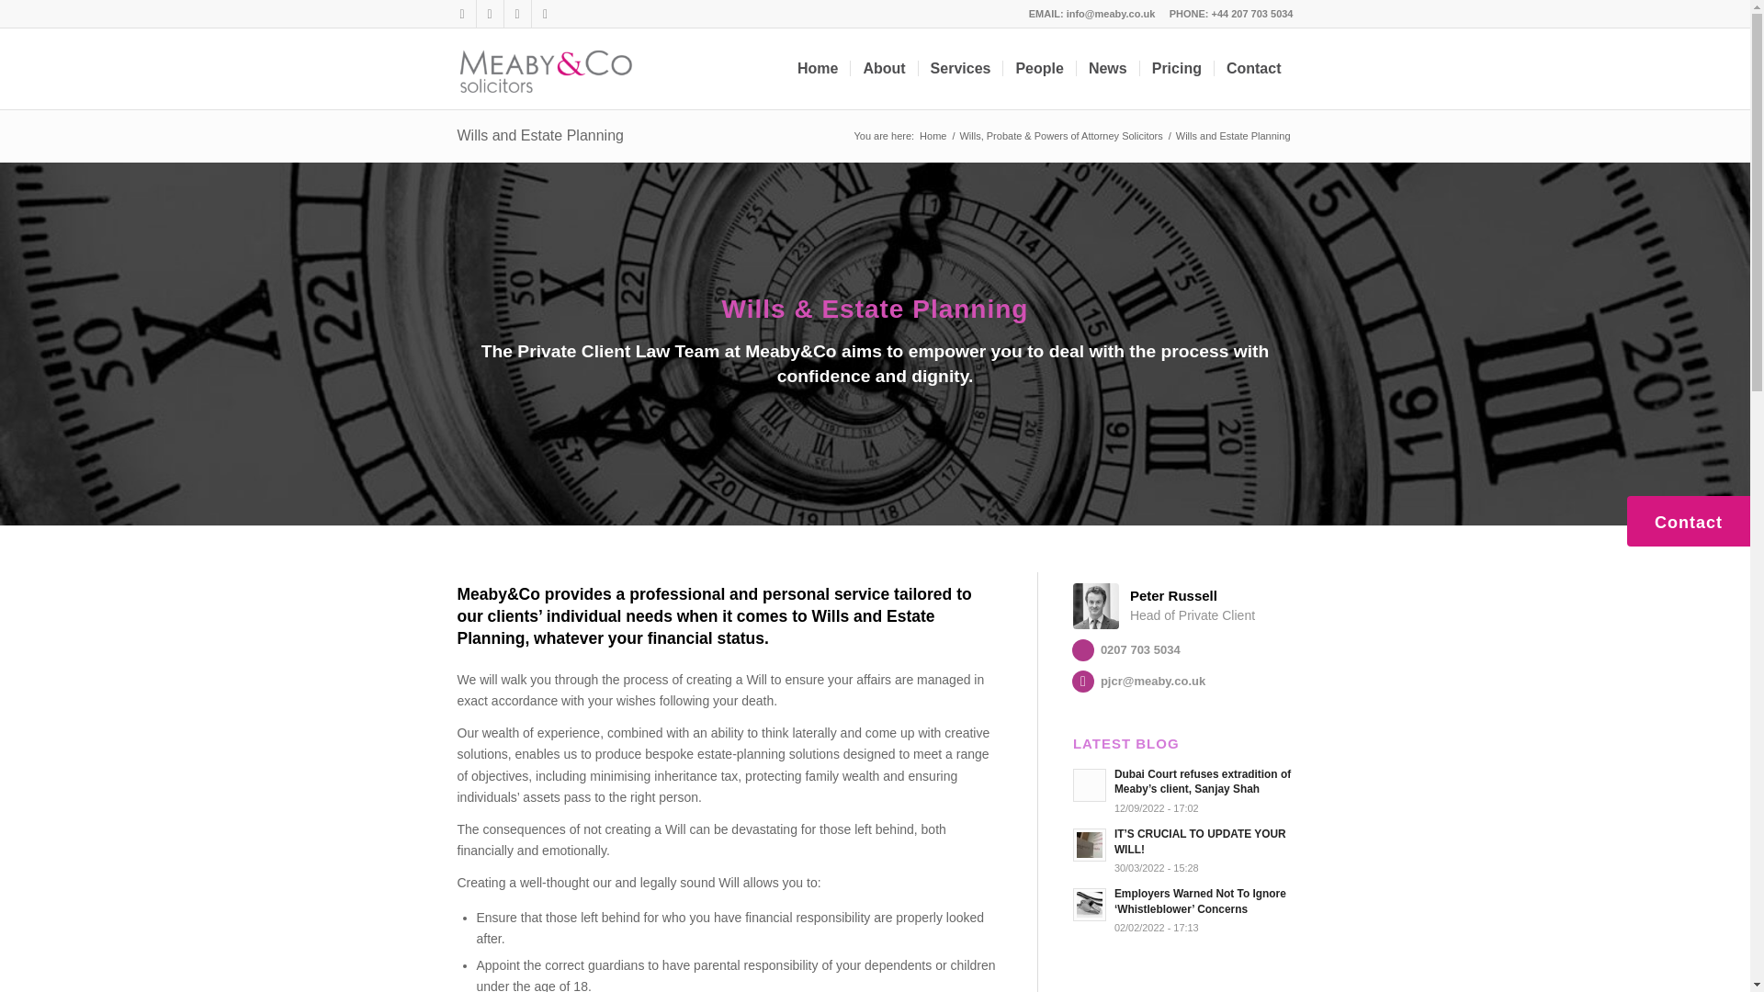  Describe the element at coordinates (1038, 68) in the screenshot. I see `People` at that location.